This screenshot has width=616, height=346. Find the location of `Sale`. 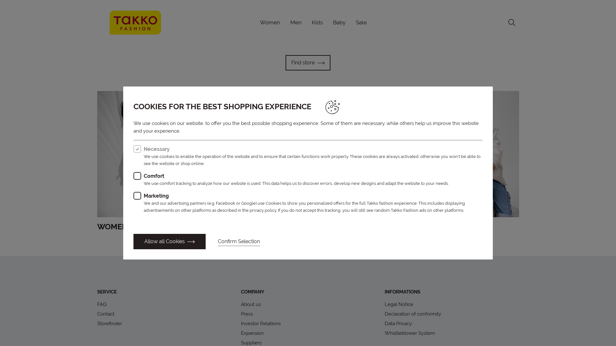

Sale is located at coordinates (361, 22).